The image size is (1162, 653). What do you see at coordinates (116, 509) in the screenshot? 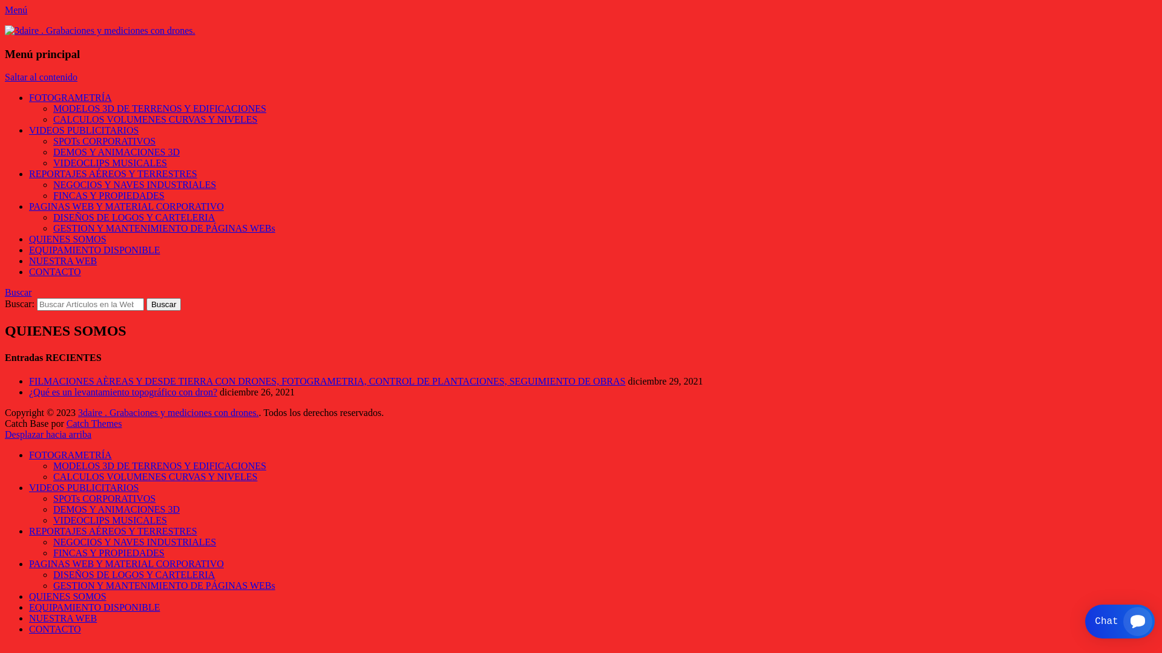
I see `DEMOS Y ANIMACIONES 3D` at bounding box center [116, 509].